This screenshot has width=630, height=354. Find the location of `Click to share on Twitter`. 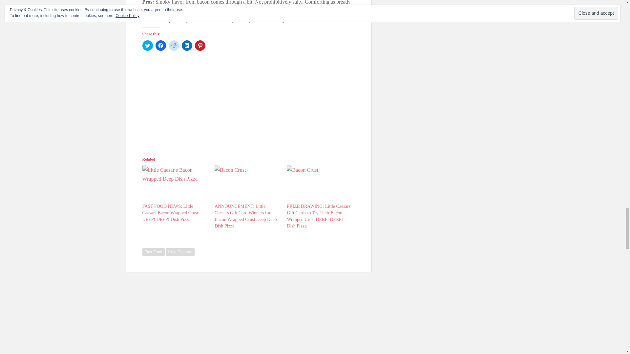

Click to share on Twitter is located at coordinates (148, 46).